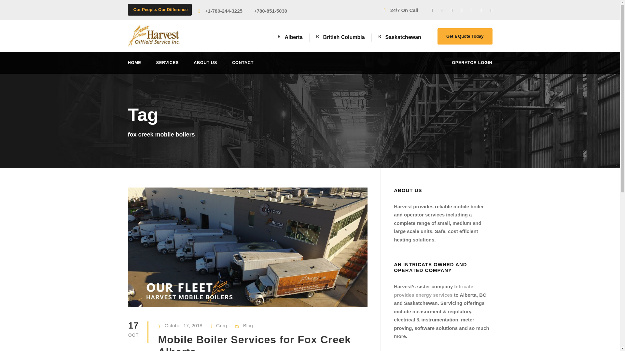 The height and width of the screenshot is (351, 625). I want to click on Posts by Greg, so click(221, 325).